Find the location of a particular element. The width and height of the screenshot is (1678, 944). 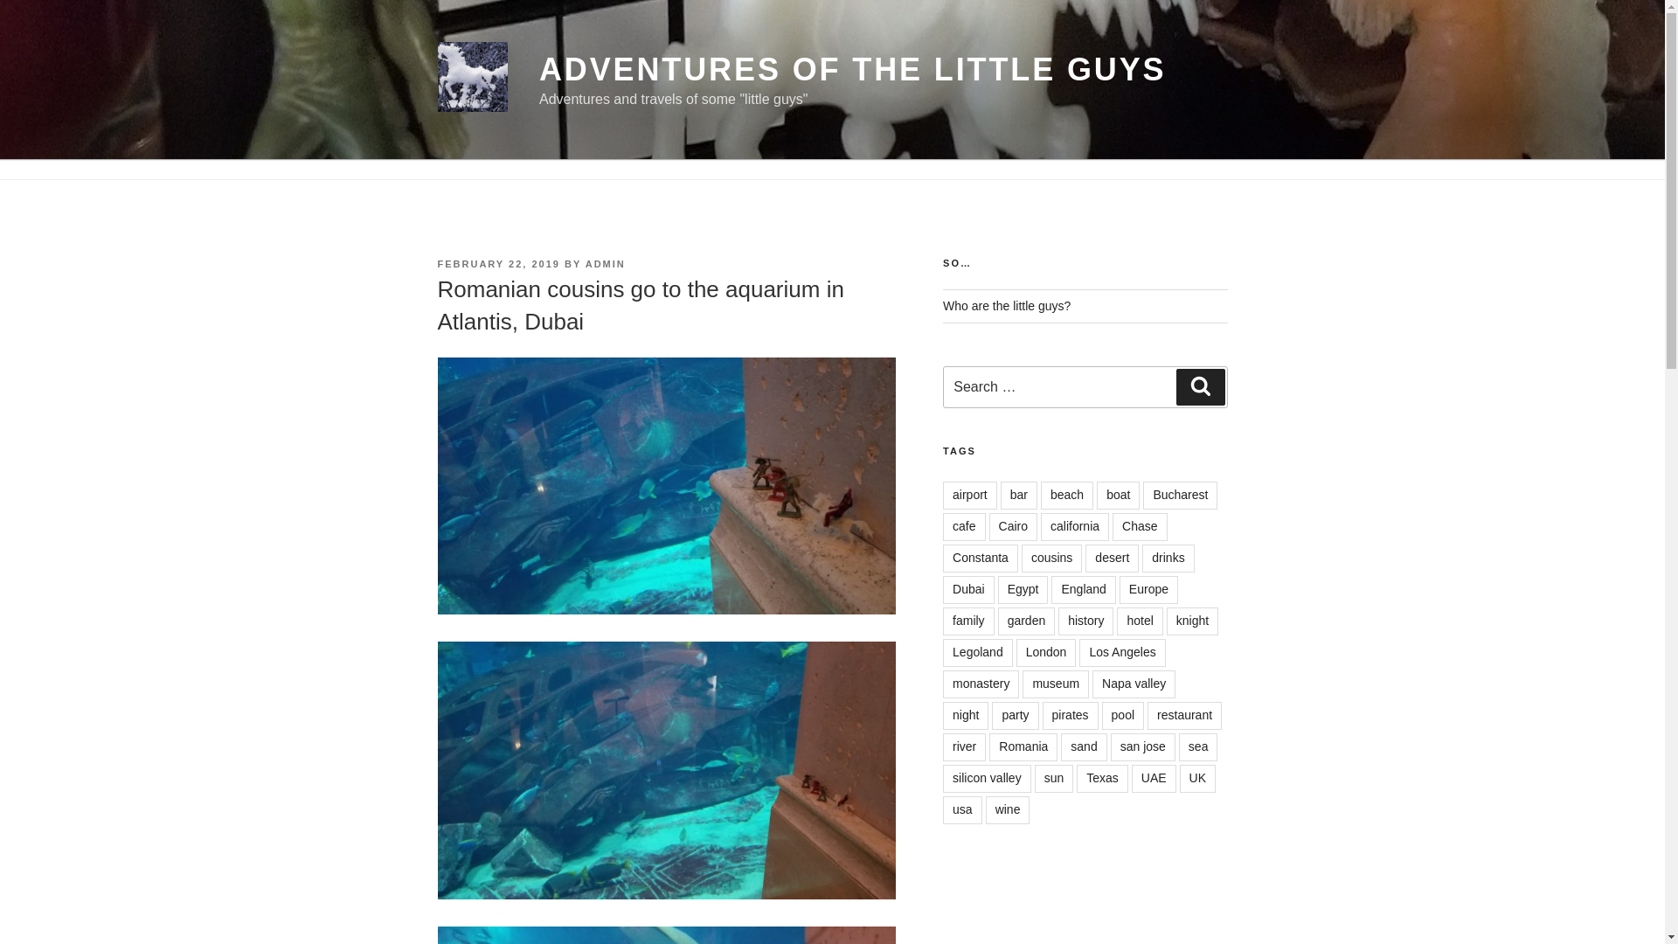

beach is located at coordinates (1066, 495).